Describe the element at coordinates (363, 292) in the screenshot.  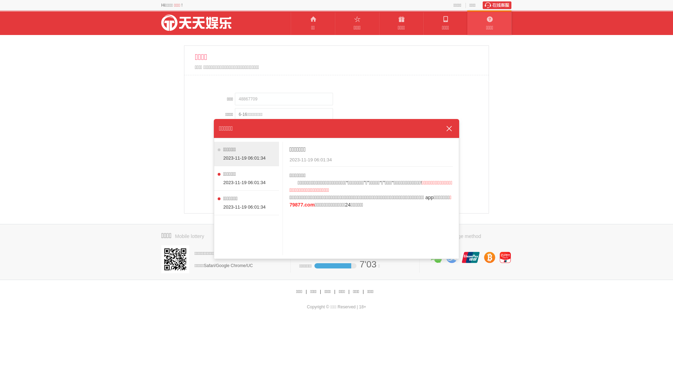
I see `|` at that location.